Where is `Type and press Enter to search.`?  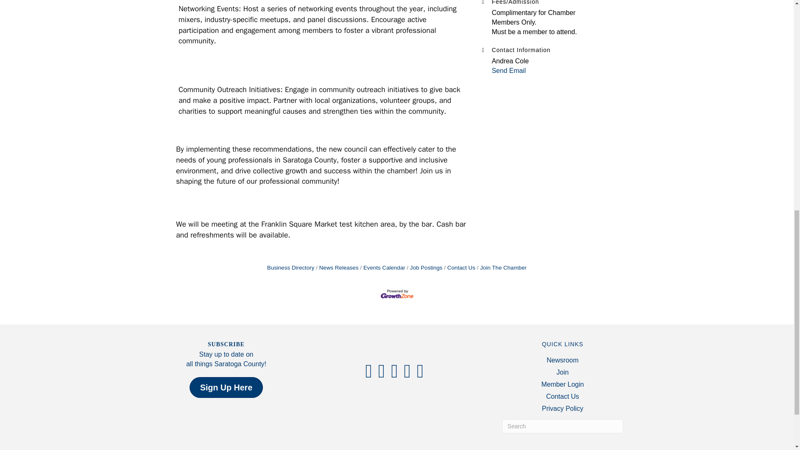
Type and press Enter to search. is located at coordinates (562, 426).